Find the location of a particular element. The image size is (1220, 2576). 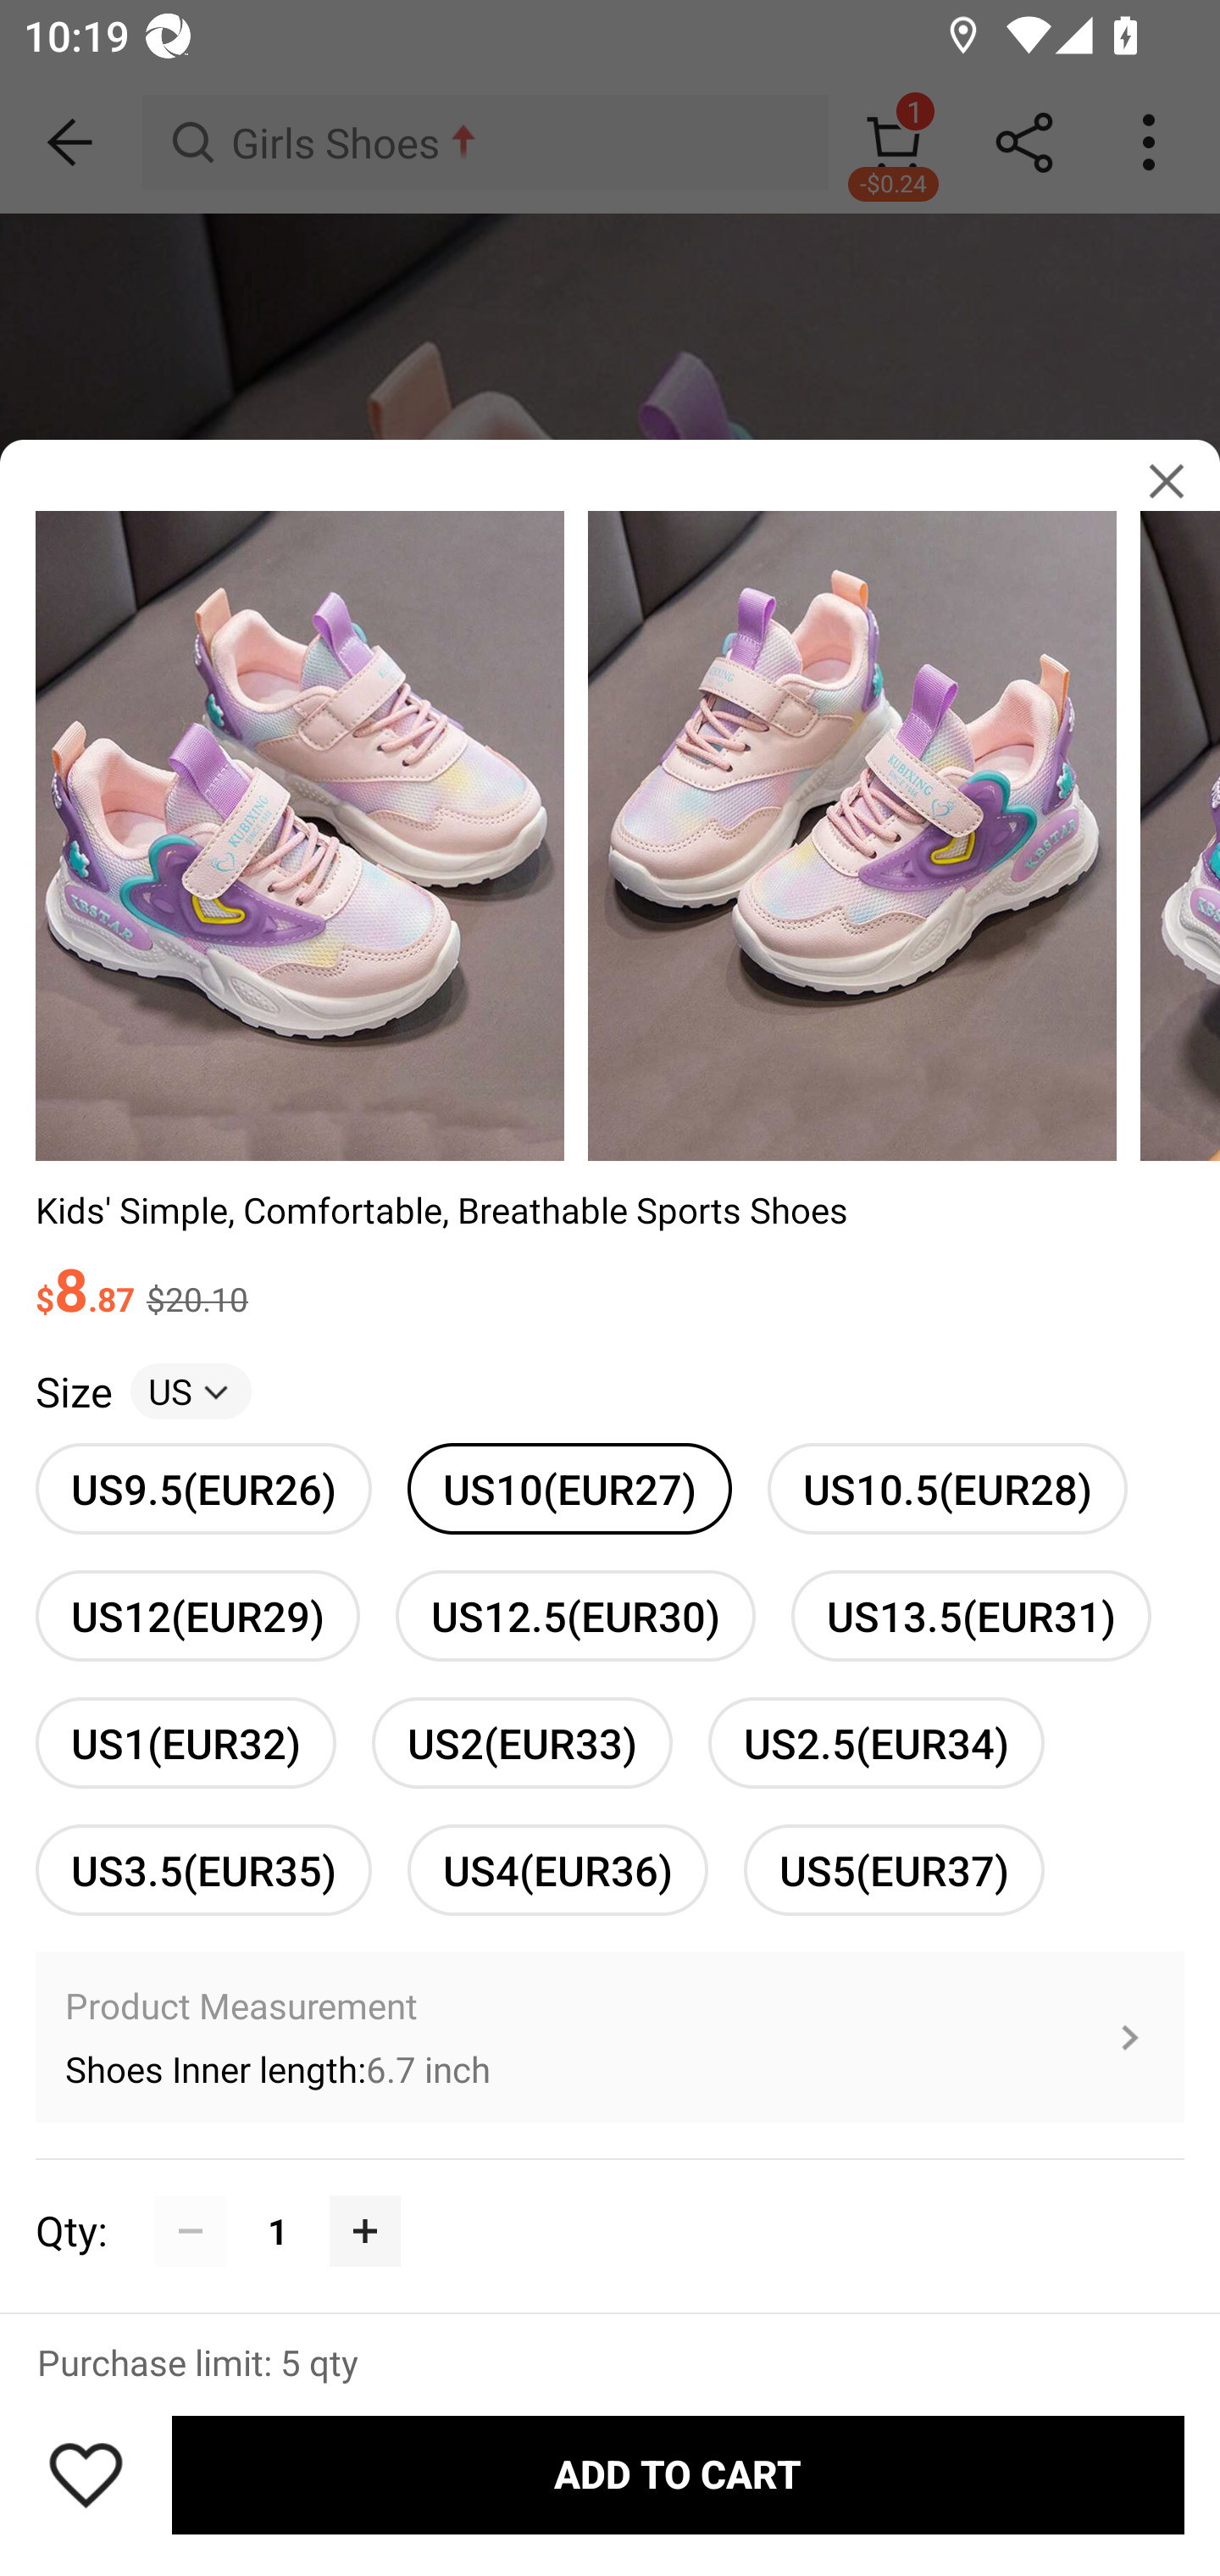

US is located at coordinates (191, 1391).